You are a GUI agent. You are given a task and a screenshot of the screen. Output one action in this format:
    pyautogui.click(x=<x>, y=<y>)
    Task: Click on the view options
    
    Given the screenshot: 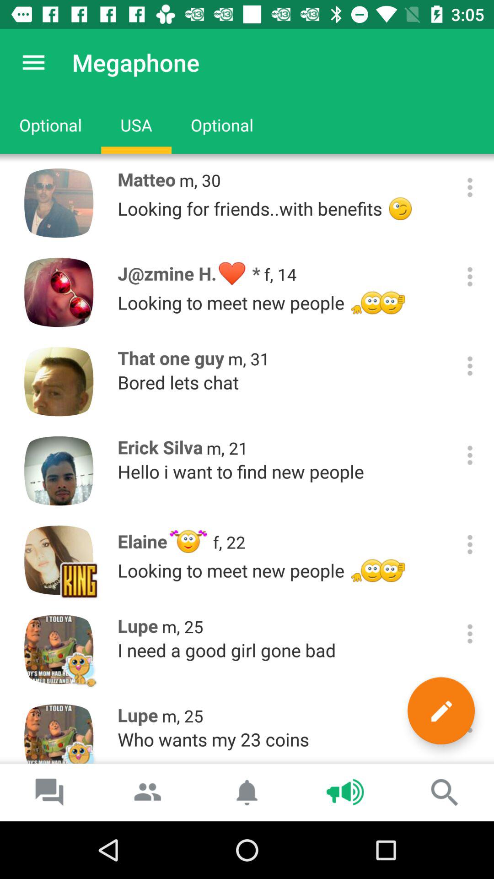 What is the action you would take?
    pyautogui.click(x=470, y=188)
    